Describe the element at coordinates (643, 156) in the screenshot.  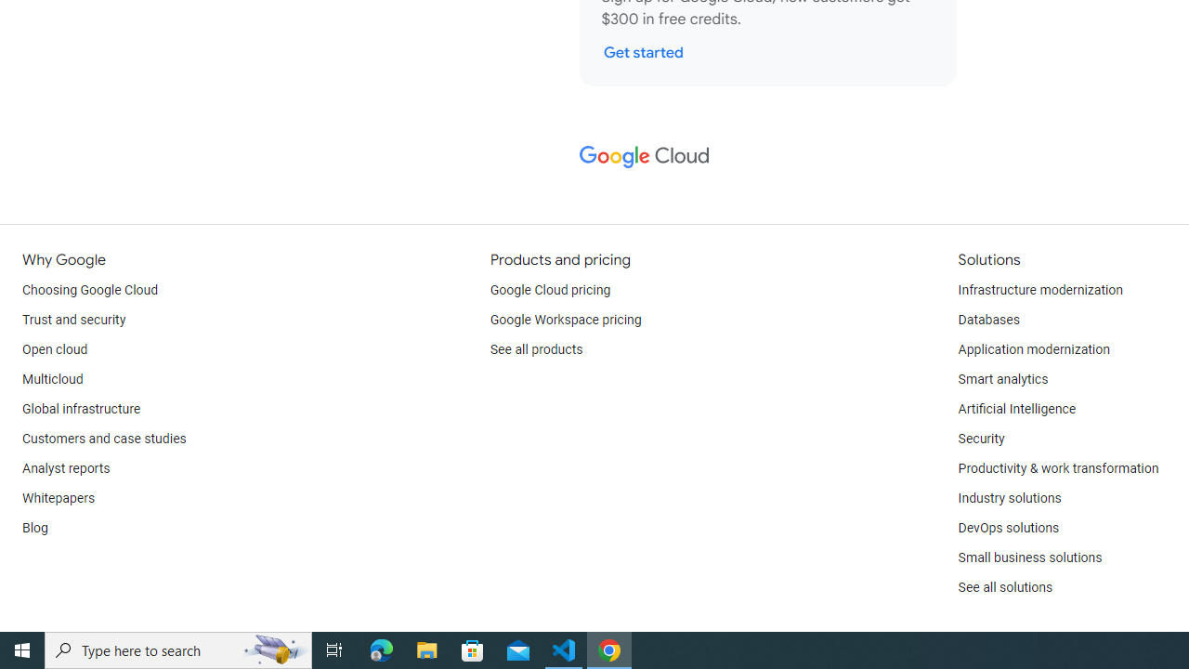
I see `Google Cloud` at that location.